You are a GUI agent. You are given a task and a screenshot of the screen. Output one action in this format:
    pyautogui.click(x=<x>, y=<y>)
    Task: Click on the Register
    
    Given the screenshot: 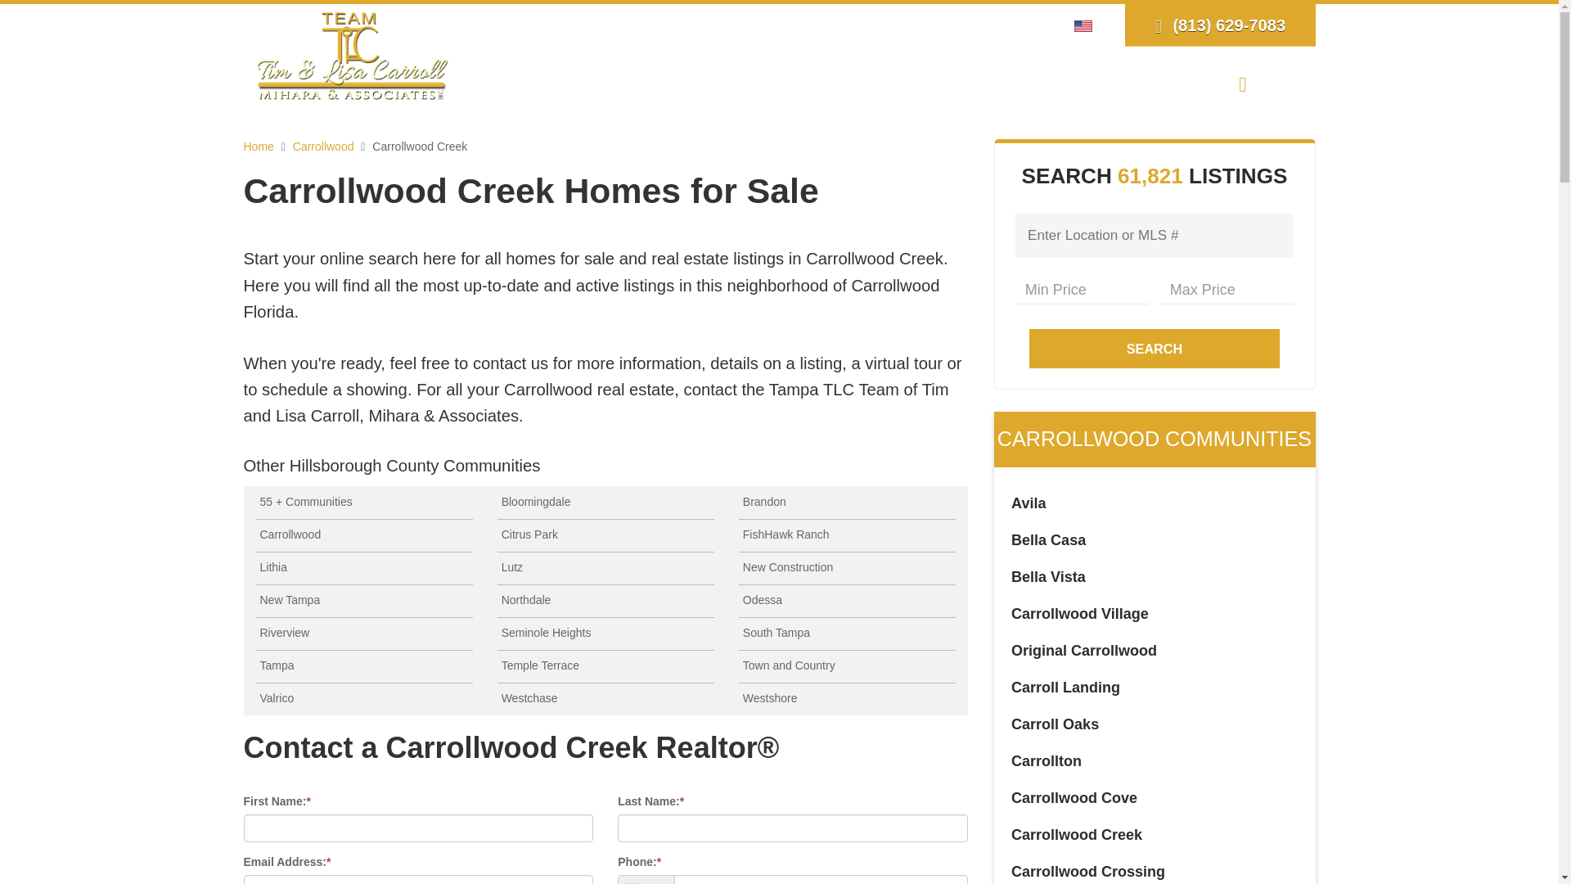 What is the action you would take?
    pyautogui.click(x=993, y=25)
    